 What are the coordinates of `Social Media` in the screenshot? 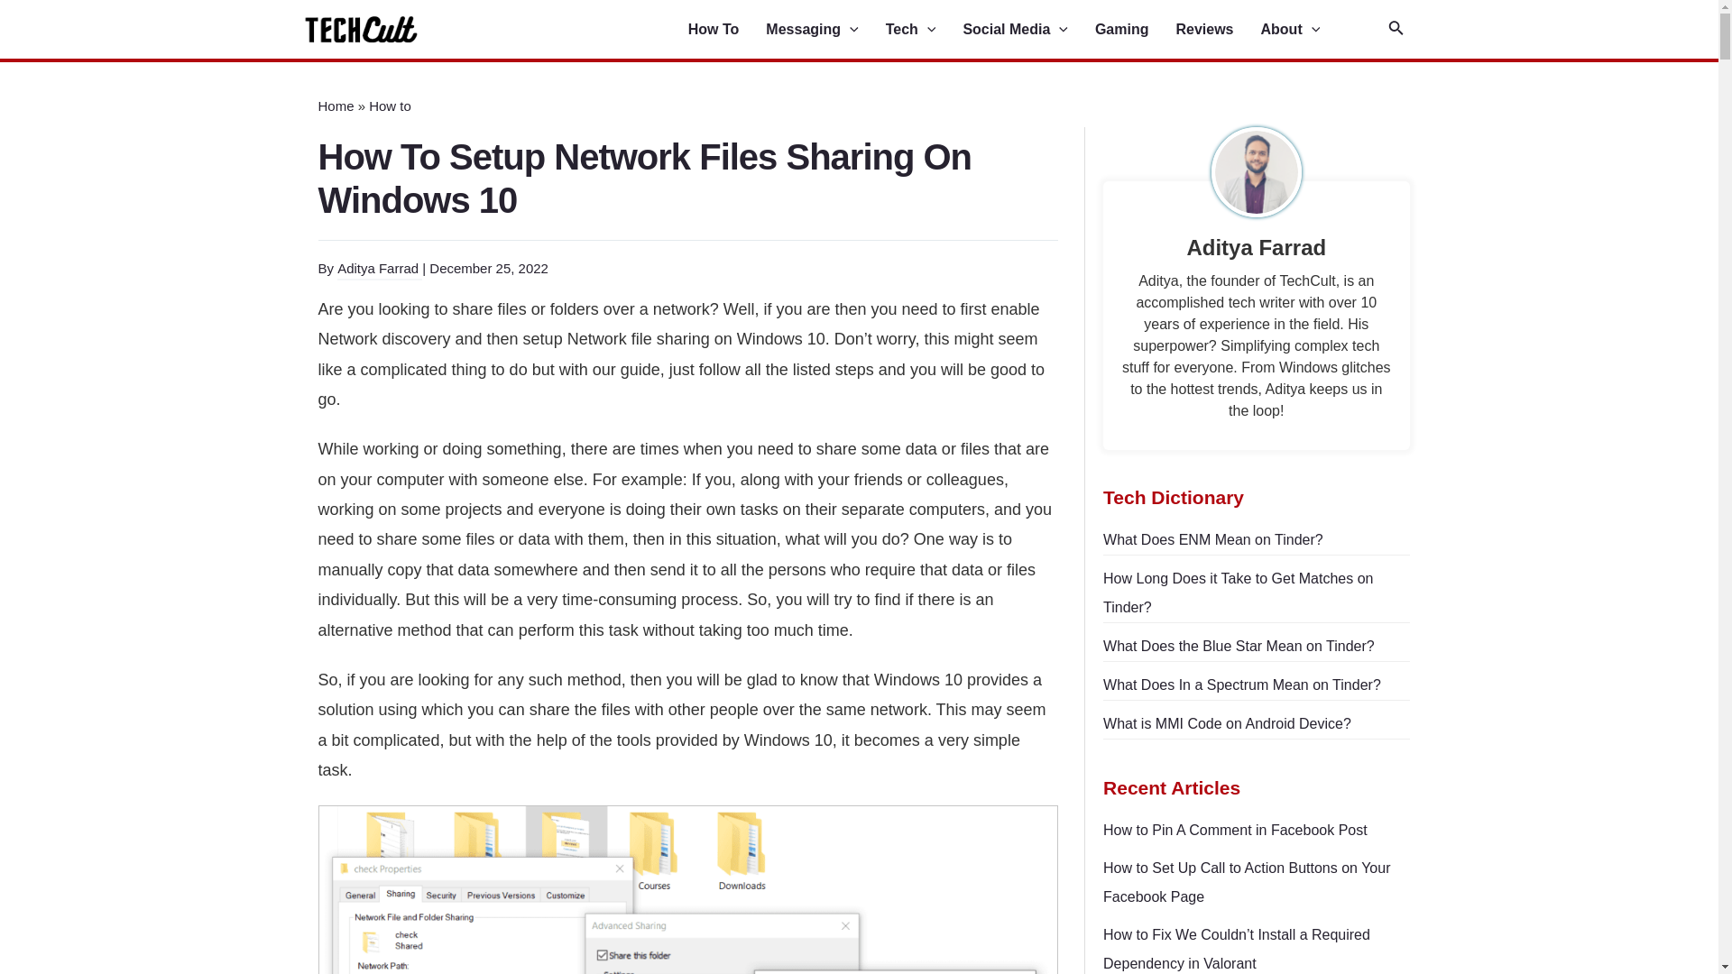 It's located at (1028, 30).